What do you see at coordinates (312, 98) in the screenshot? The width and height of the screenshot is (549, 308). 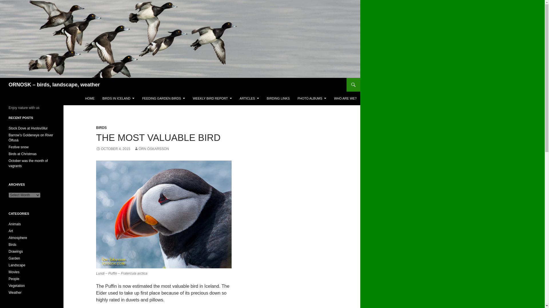 I see `PHOTO ALBUMS` at bounding box center [312, 98].